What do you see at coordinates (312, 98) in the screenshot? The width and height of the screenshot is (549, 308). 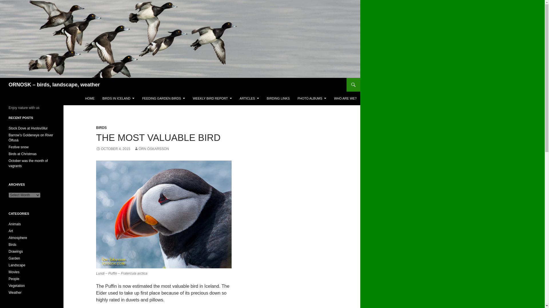 I see `PHOTO ALBUMS` at bounding box center [312, 98].